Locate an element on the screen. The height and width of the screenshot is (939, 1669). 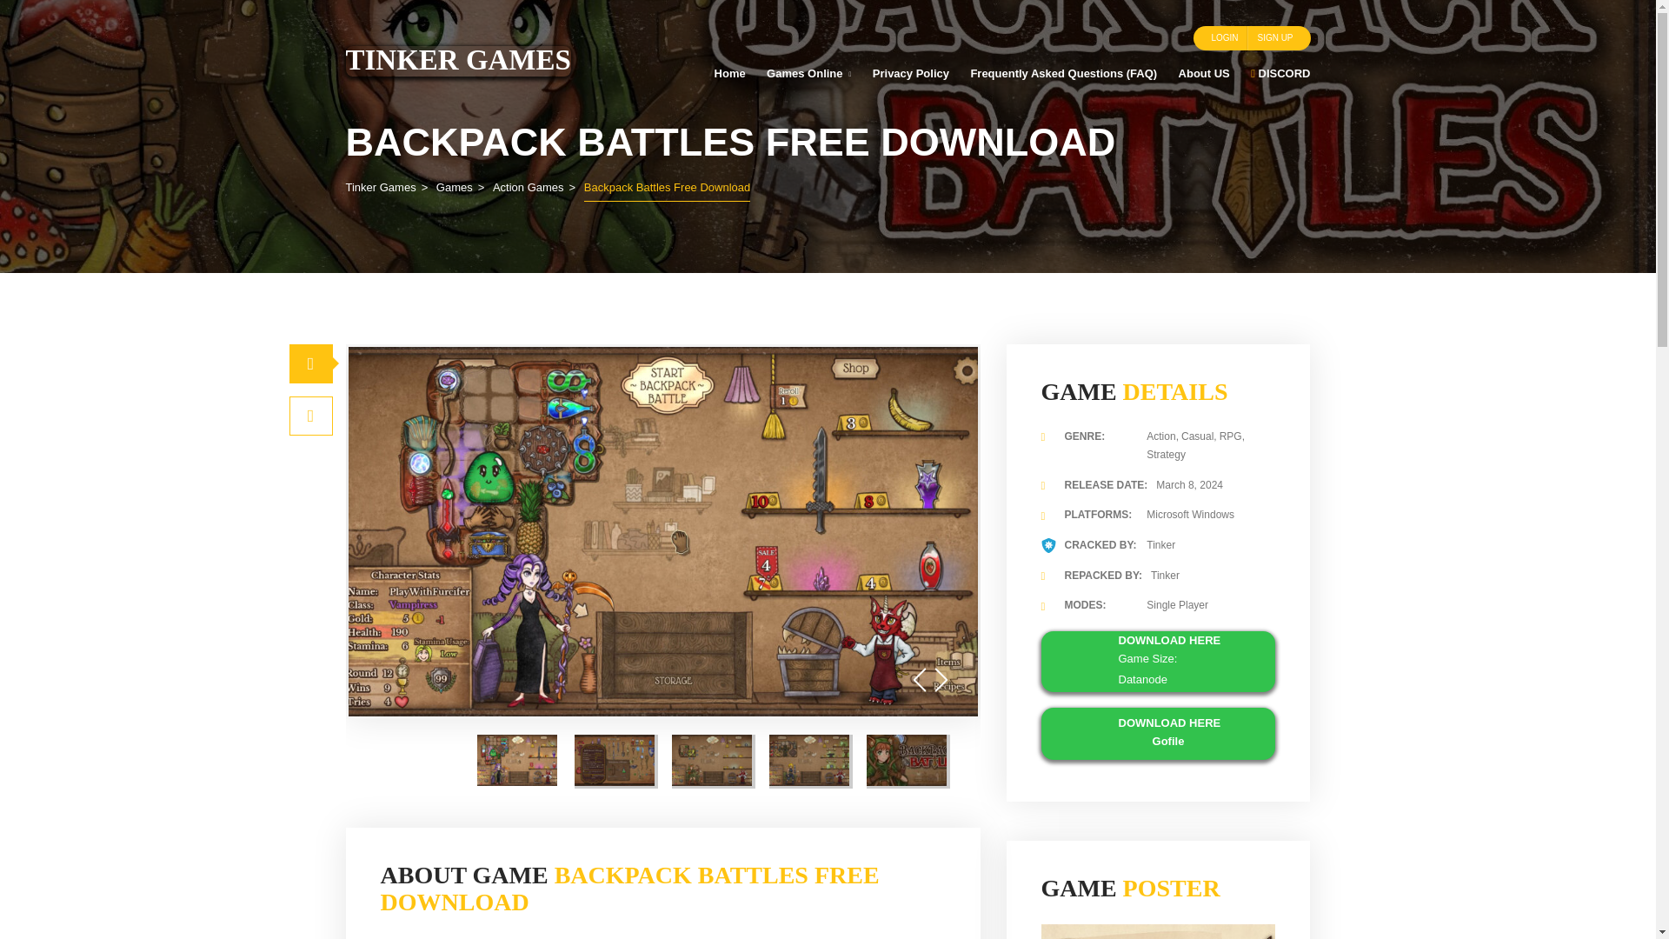
Privacy Policy is located at coordinates (910, 73).